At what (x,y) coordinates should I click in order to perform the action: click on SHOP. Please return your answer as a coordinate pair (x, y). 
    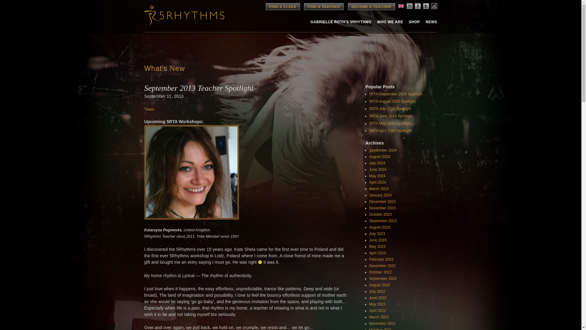
    Looking at the image, I should click on (414, 22).